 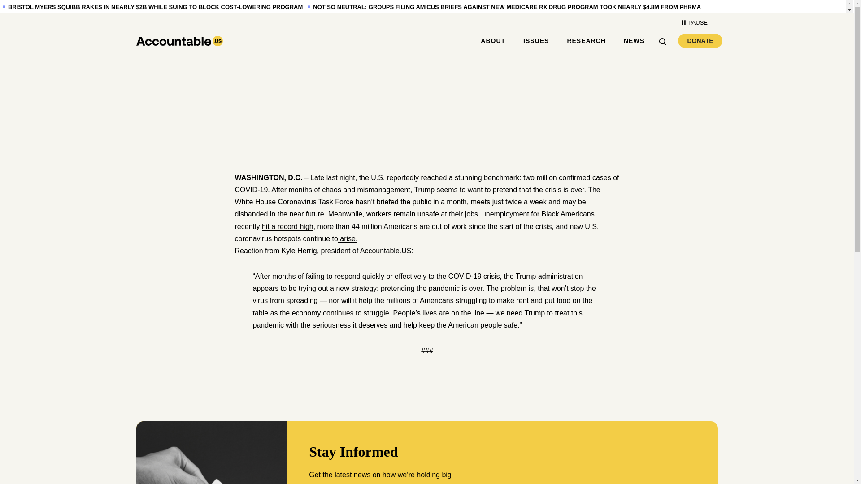 What do you see at coordinates (539, 177) in the screenshot?
I see `arise.` at bounding box center [539, 177].